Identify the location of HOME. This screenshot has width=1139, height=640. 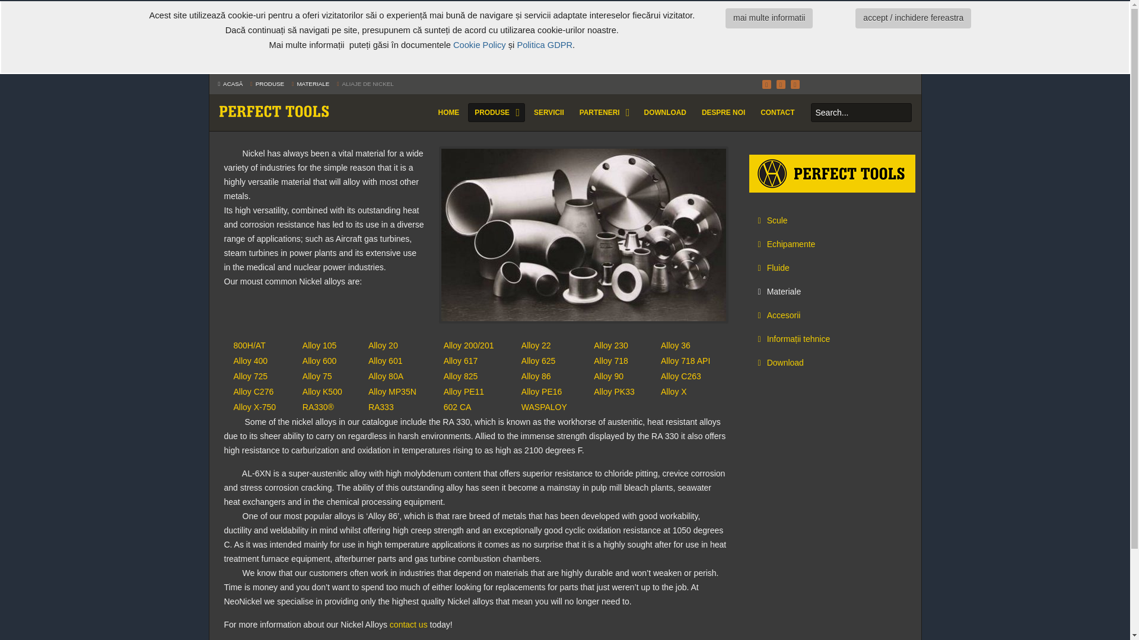
(449, 113).